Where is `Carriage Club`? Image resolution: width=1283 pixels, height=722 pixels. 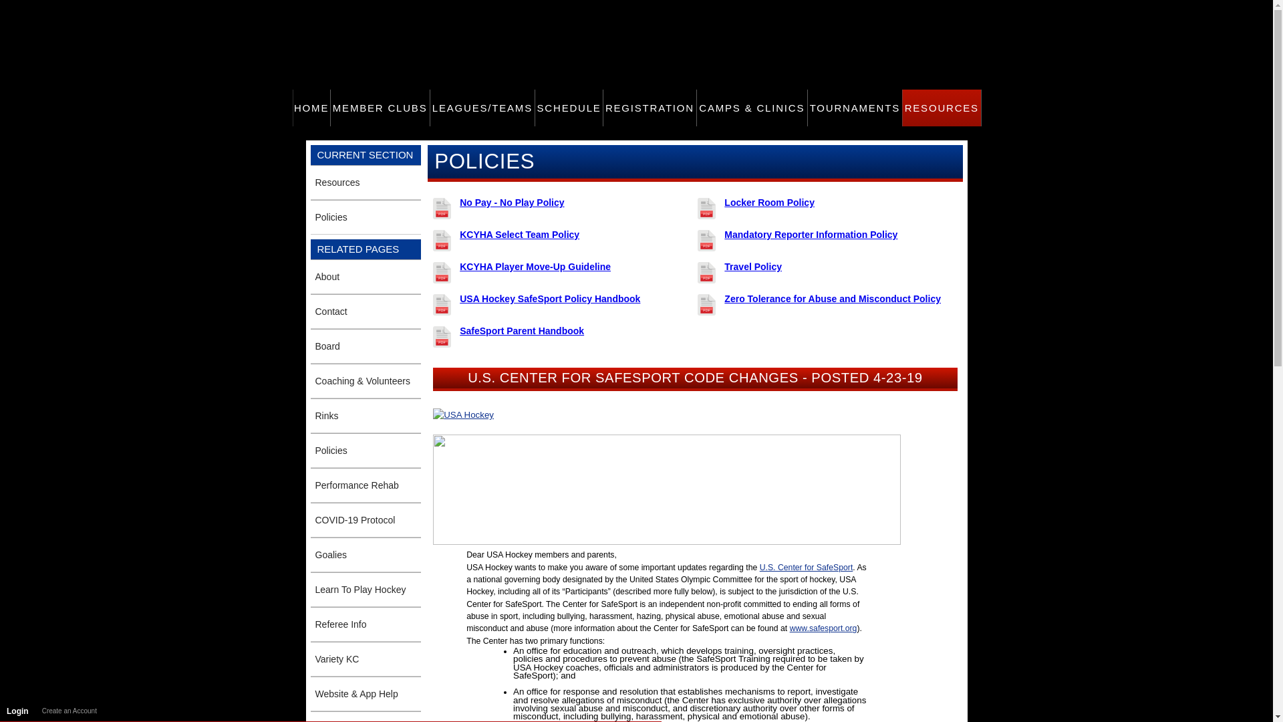
Carriage Club is located at coordinates (639, 20).